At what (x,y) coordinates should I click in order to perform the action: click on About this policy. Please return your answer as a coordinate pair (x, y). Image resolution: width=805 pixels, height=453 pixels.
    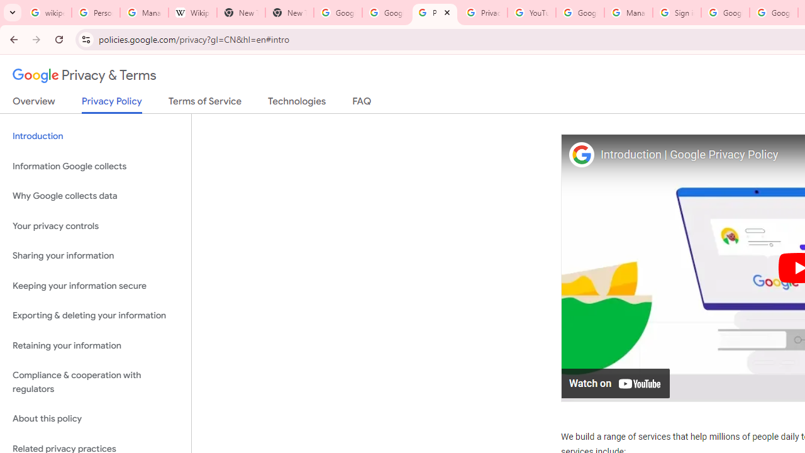
    Looking at the image, I should click on (96, 419).